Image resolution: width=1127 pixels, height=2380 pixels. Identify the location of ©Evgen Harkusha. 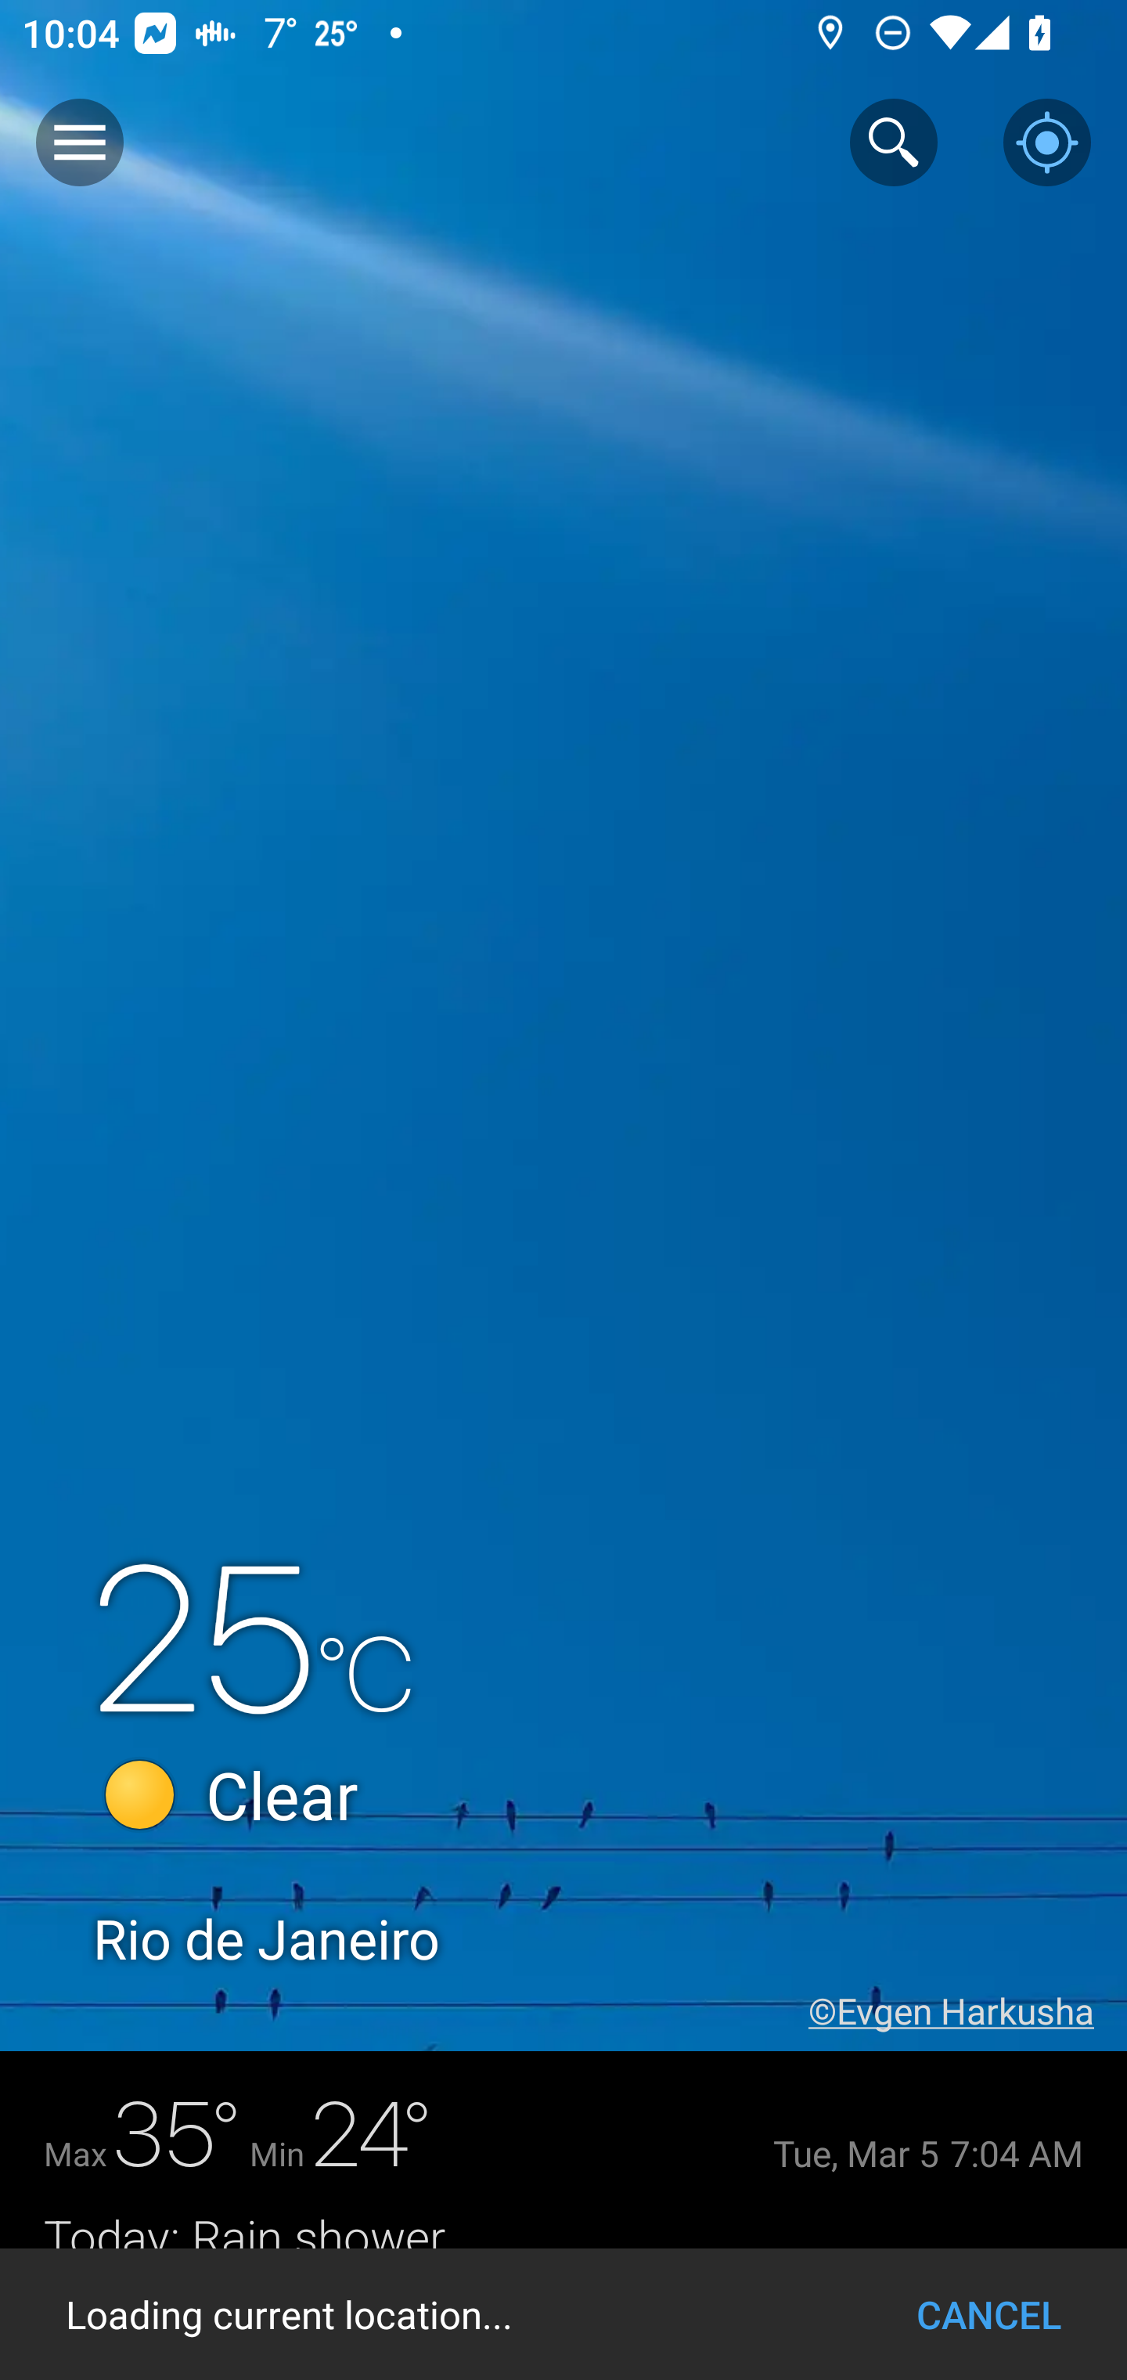
(967, 2010).